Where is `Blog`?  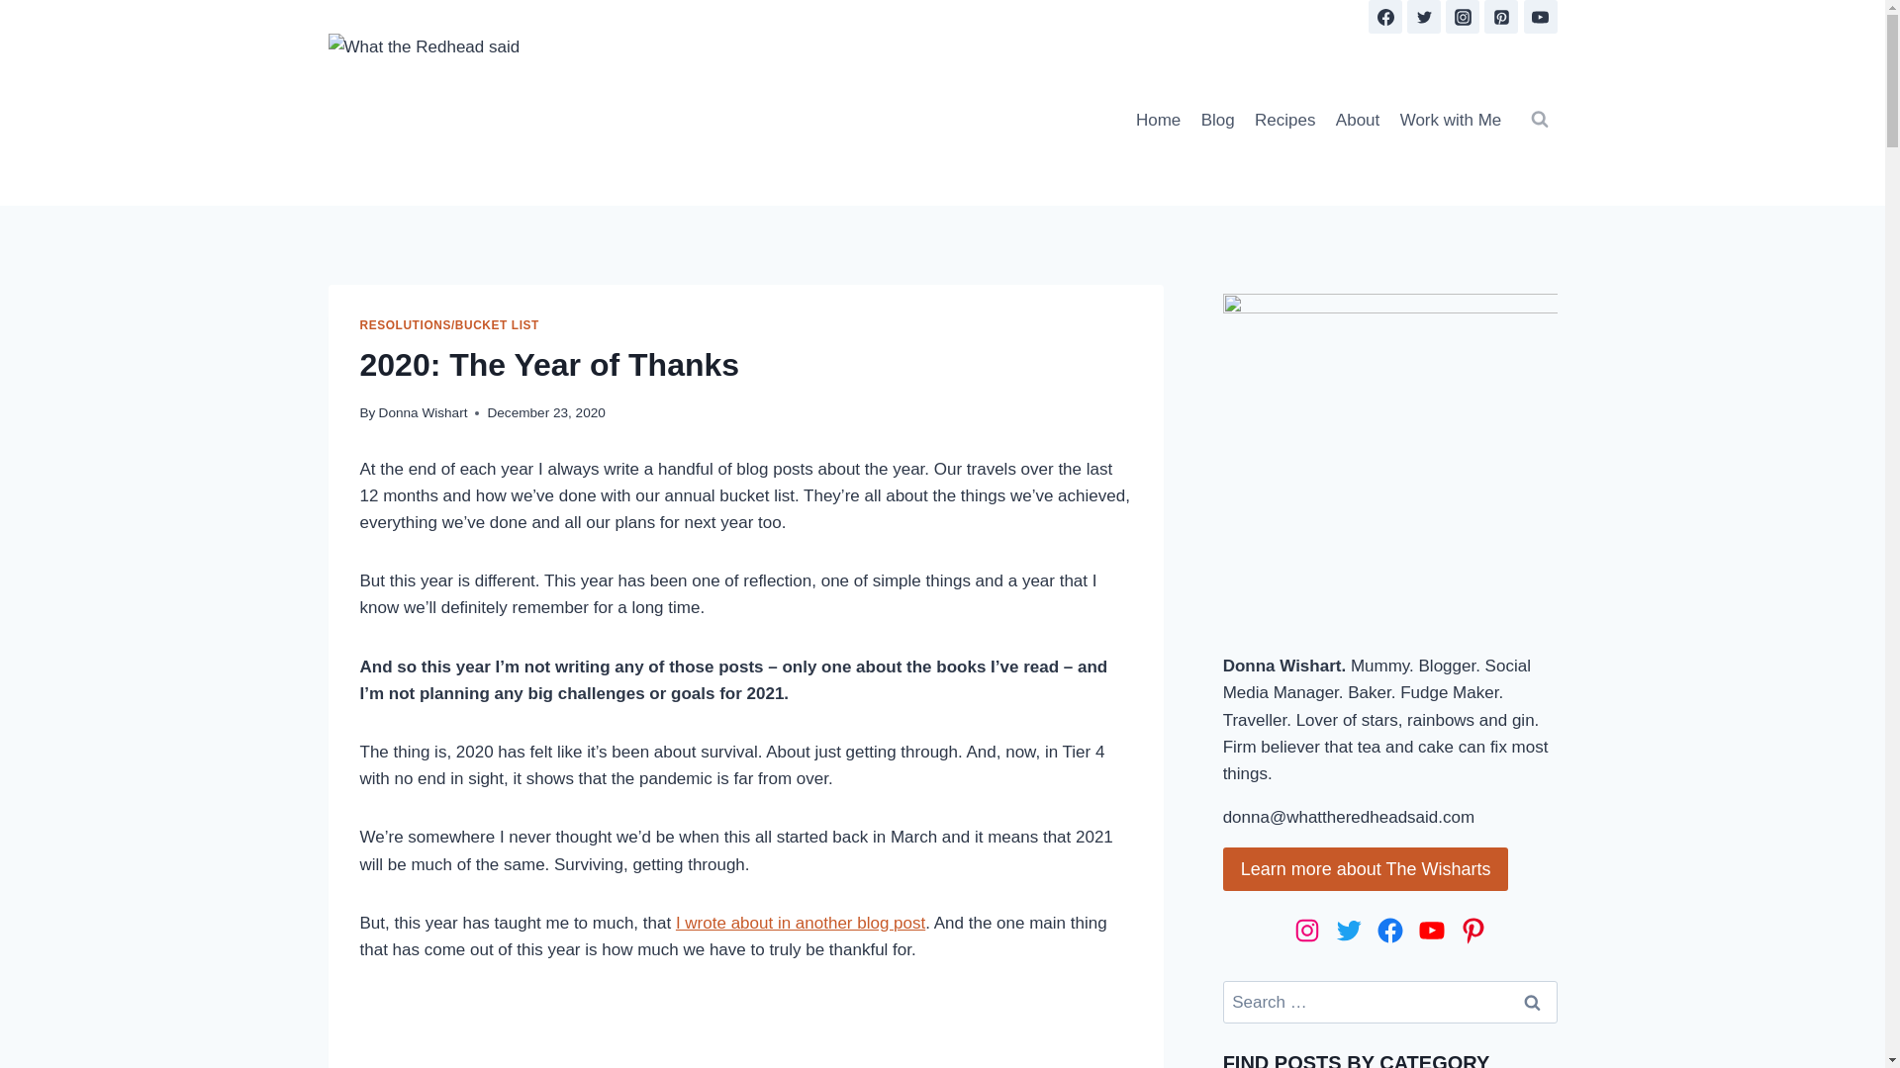 Blog is located at coordinates (1217, 119).